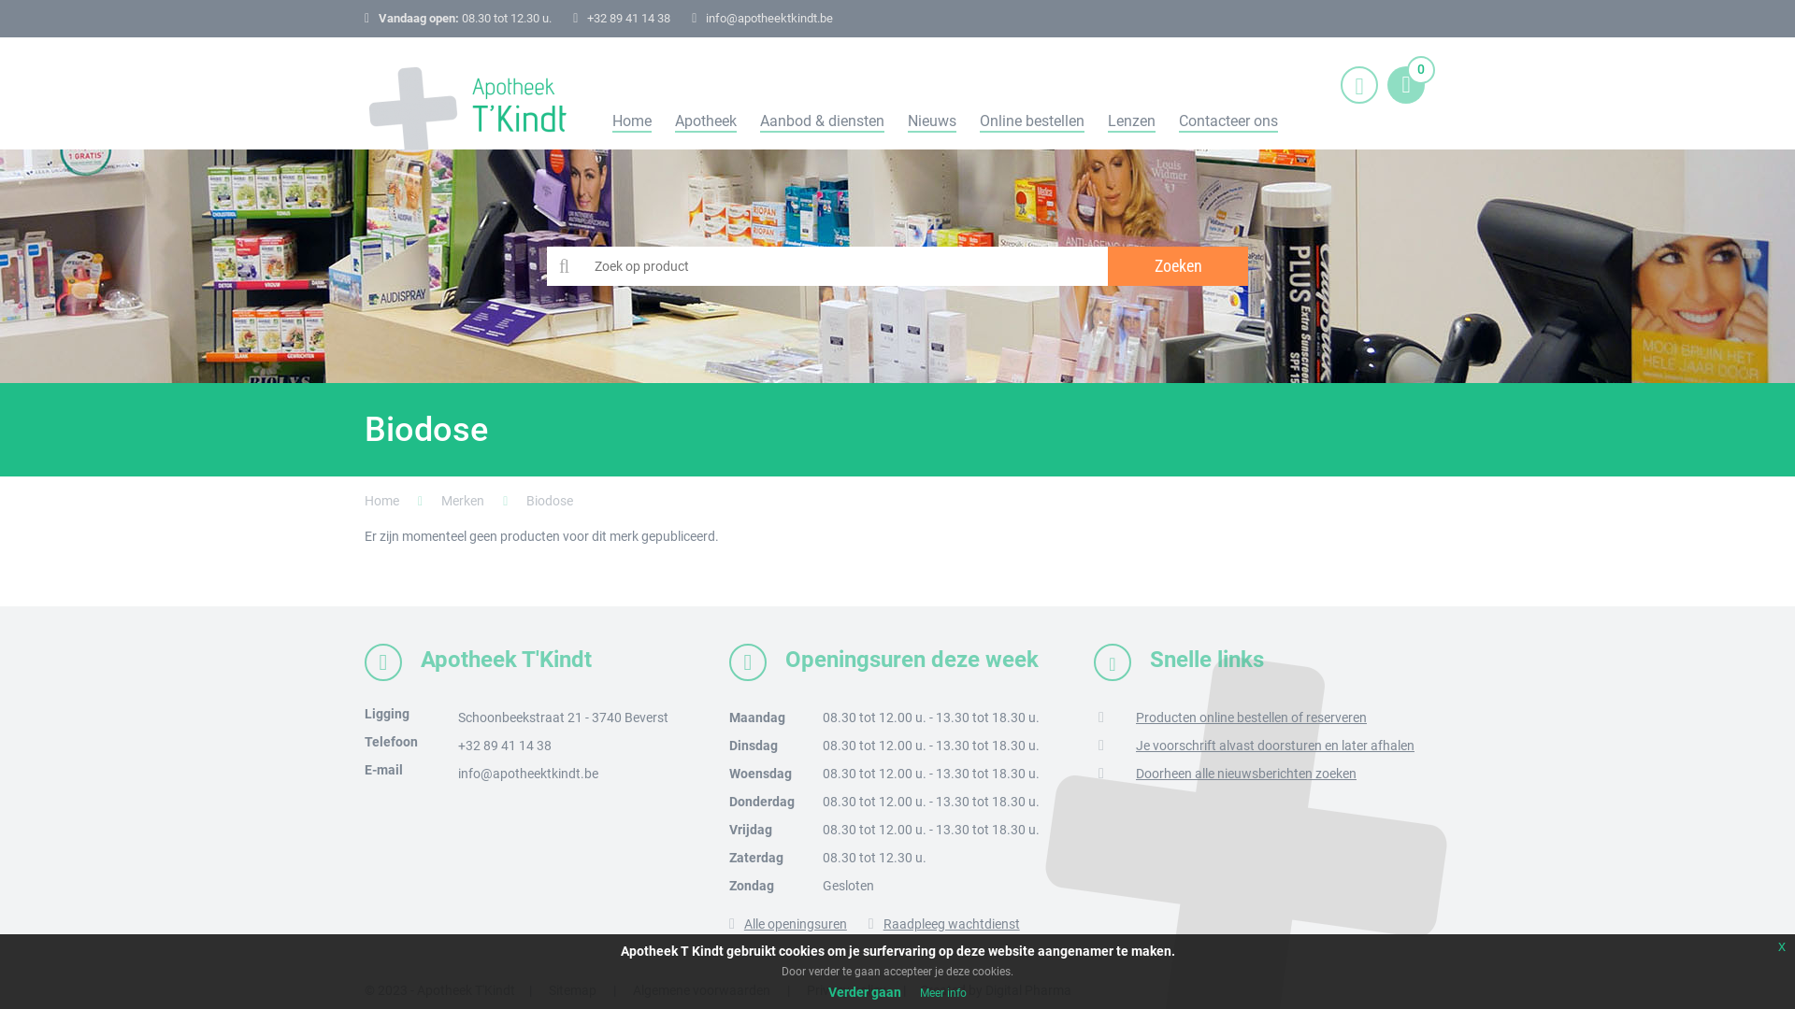 The image size is (1795, 1009). I want to click on info@apotheektkindt.be, so click(527, 774).